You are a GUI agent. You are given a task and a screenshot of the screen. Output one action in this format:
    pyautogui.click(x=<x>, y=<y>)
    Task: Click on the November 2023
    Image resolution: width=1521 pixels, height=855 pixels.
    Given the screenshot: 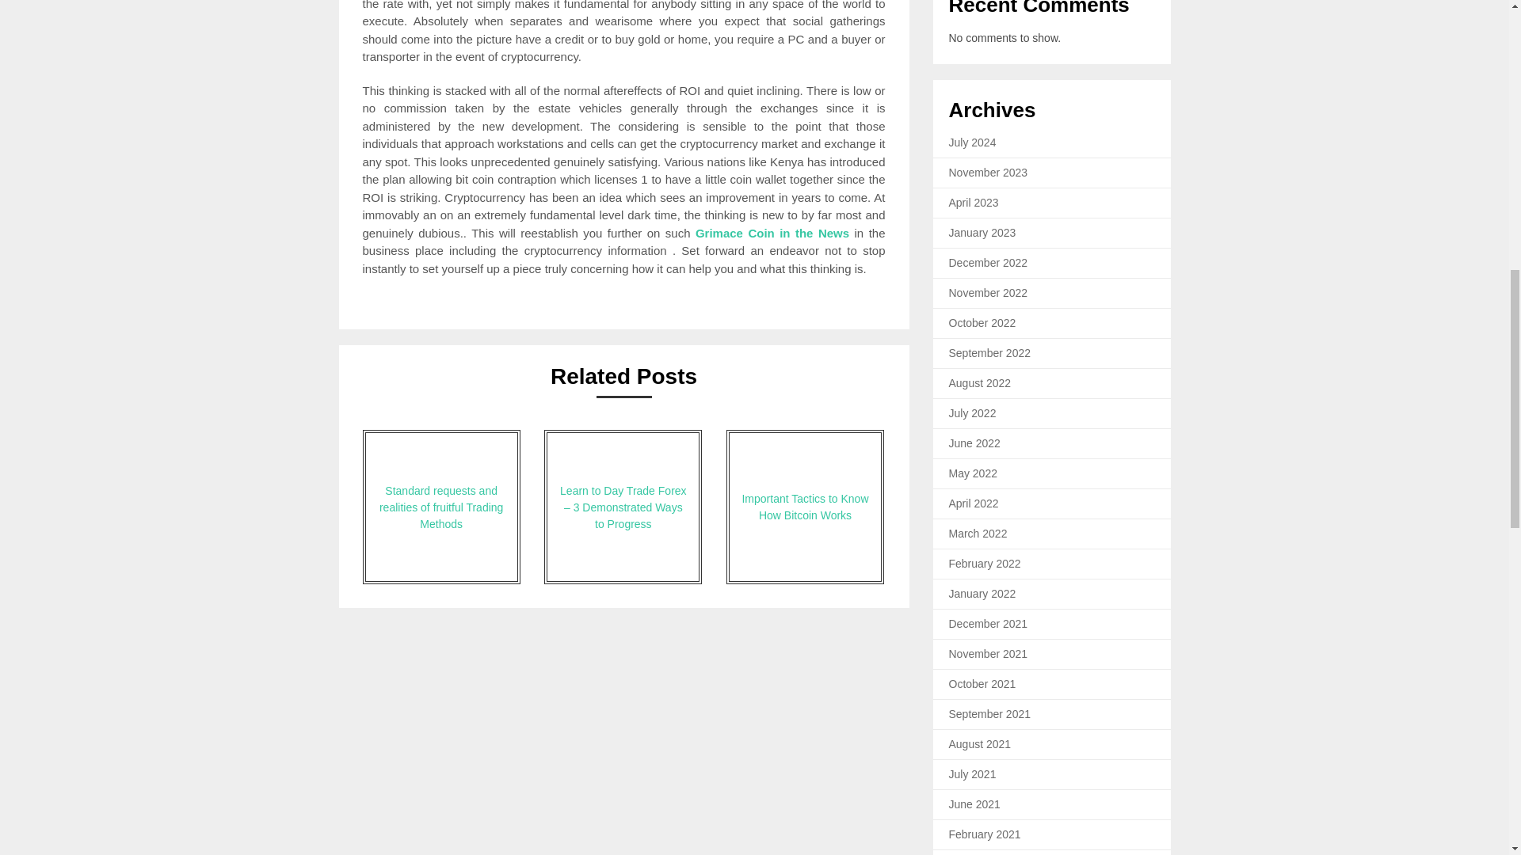 What is the action you would take?
    pyautogui.click(x=989, y=172)
    